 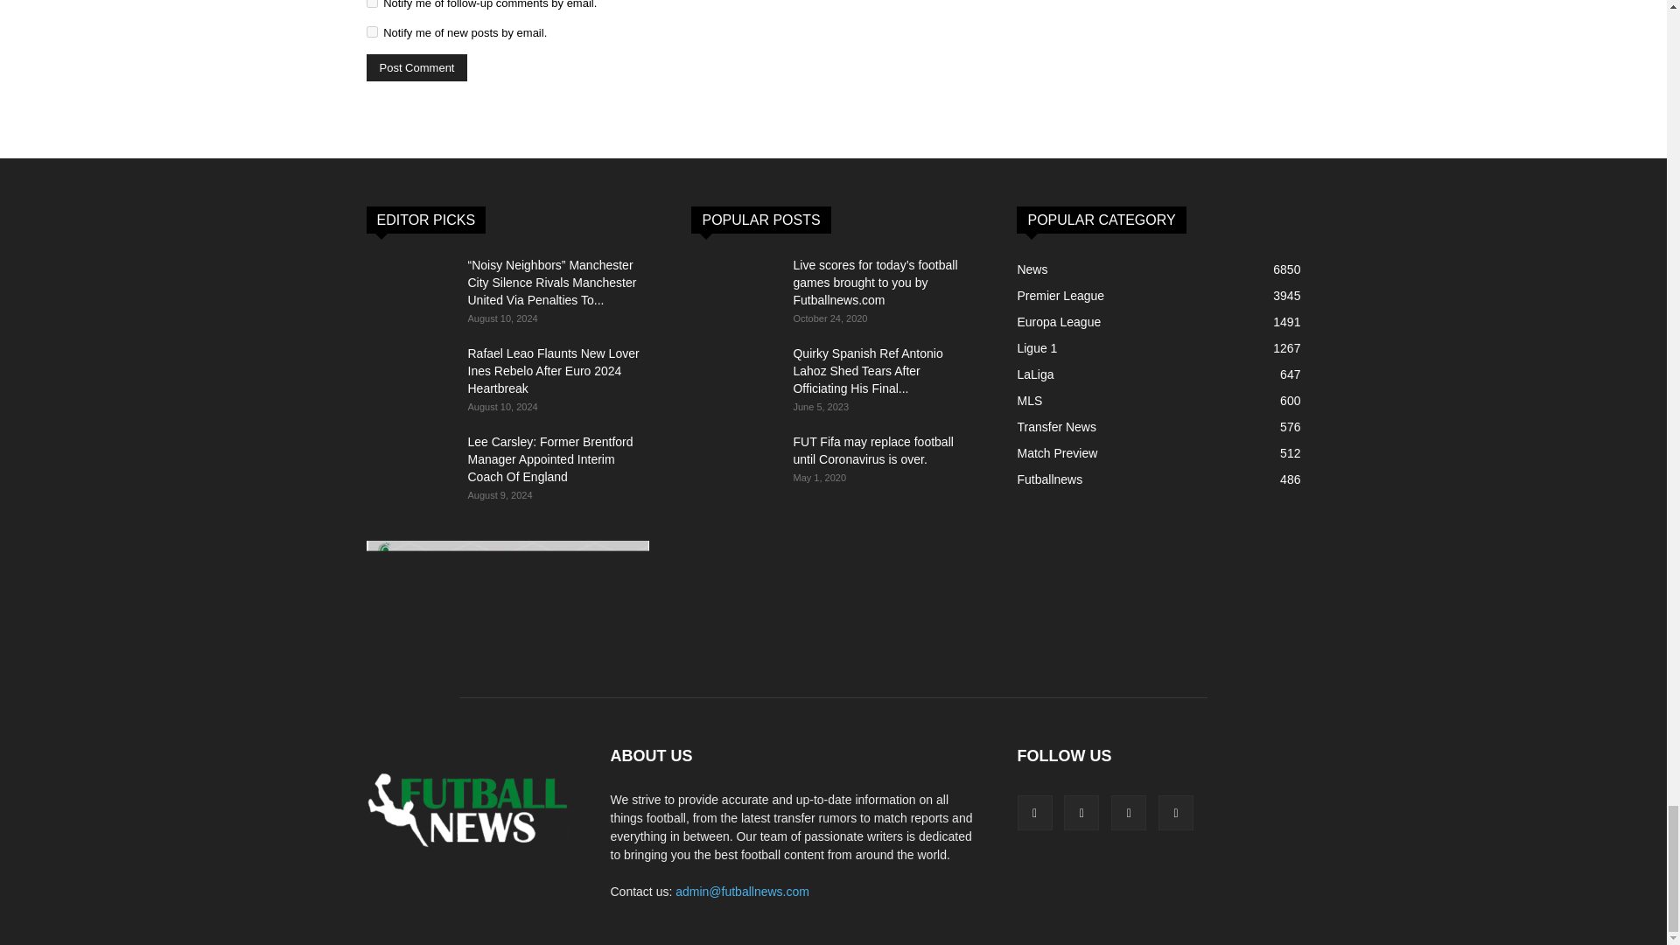 What do you see at coordinates (416, 66) in the screenshot?
I see `Post Comment` at bounding box center [416, 66].